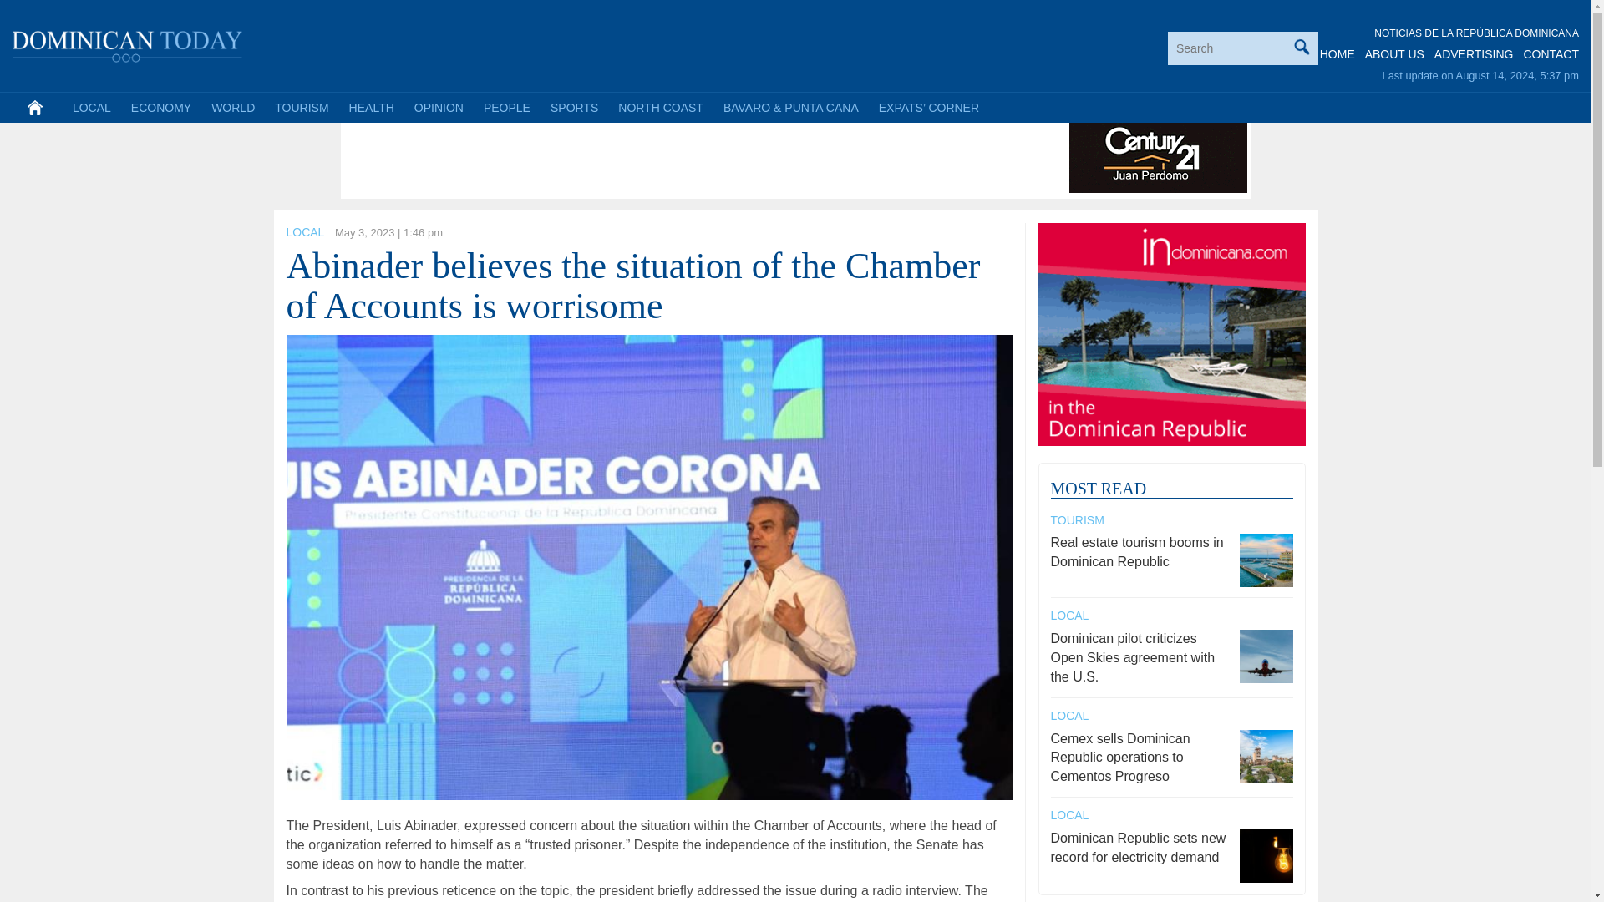 This screenshot has width=1604, height=902. What do you see at coordinates (1474, 54) in the screenshot?
I see `ADVERTISING` at bounding box center [1474, 54].